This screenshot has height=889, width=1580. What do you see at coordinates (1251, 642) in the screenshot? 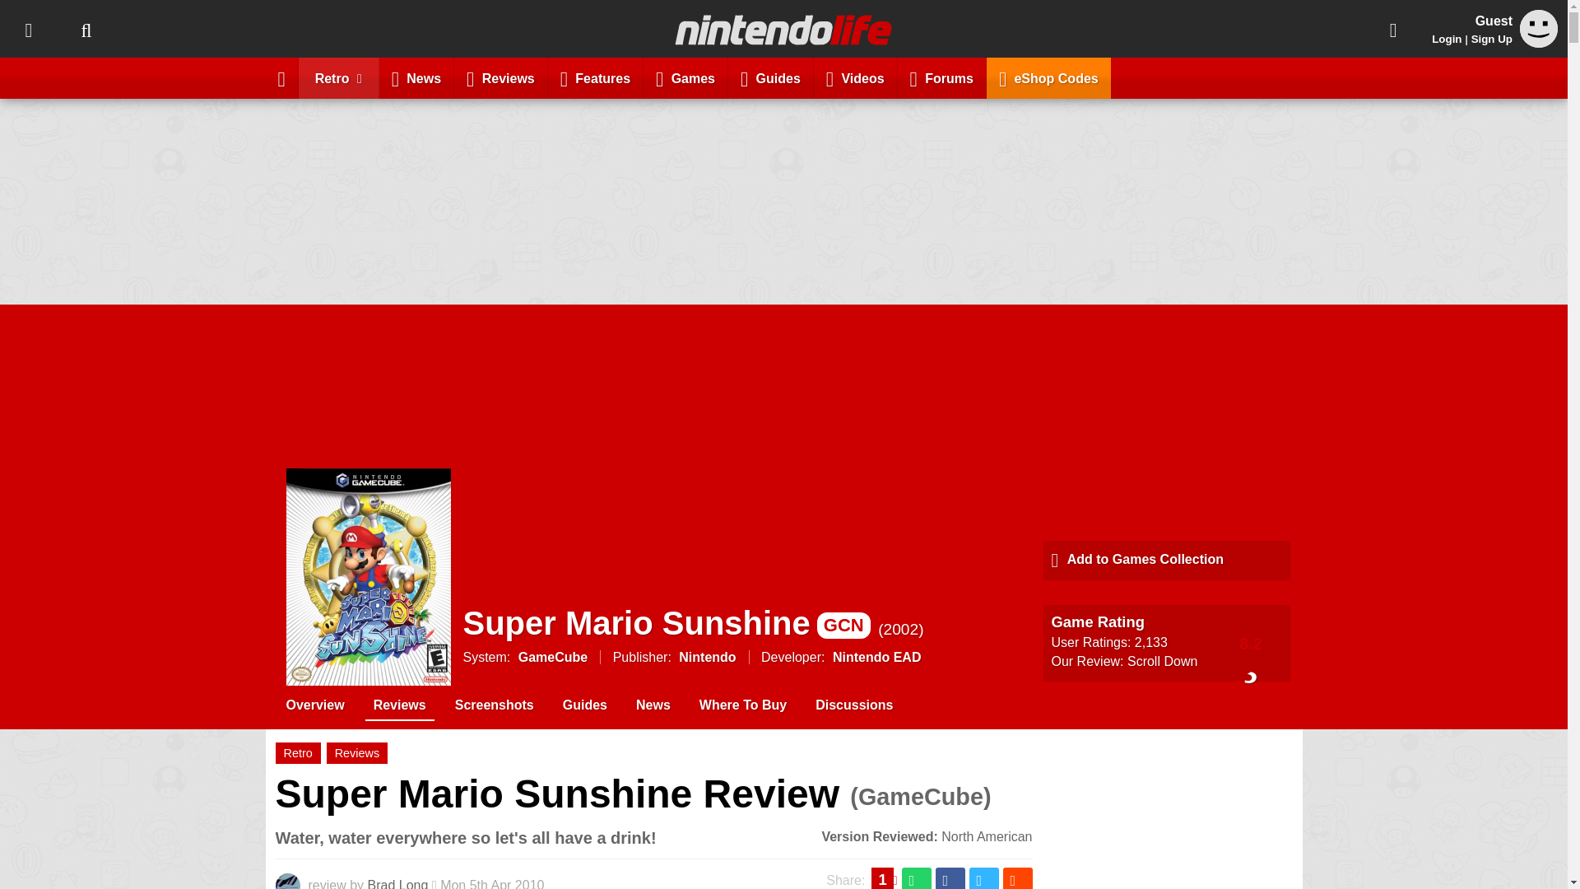
I see `The average score from our readers is 8.23` at bounding box center [1251, 642].